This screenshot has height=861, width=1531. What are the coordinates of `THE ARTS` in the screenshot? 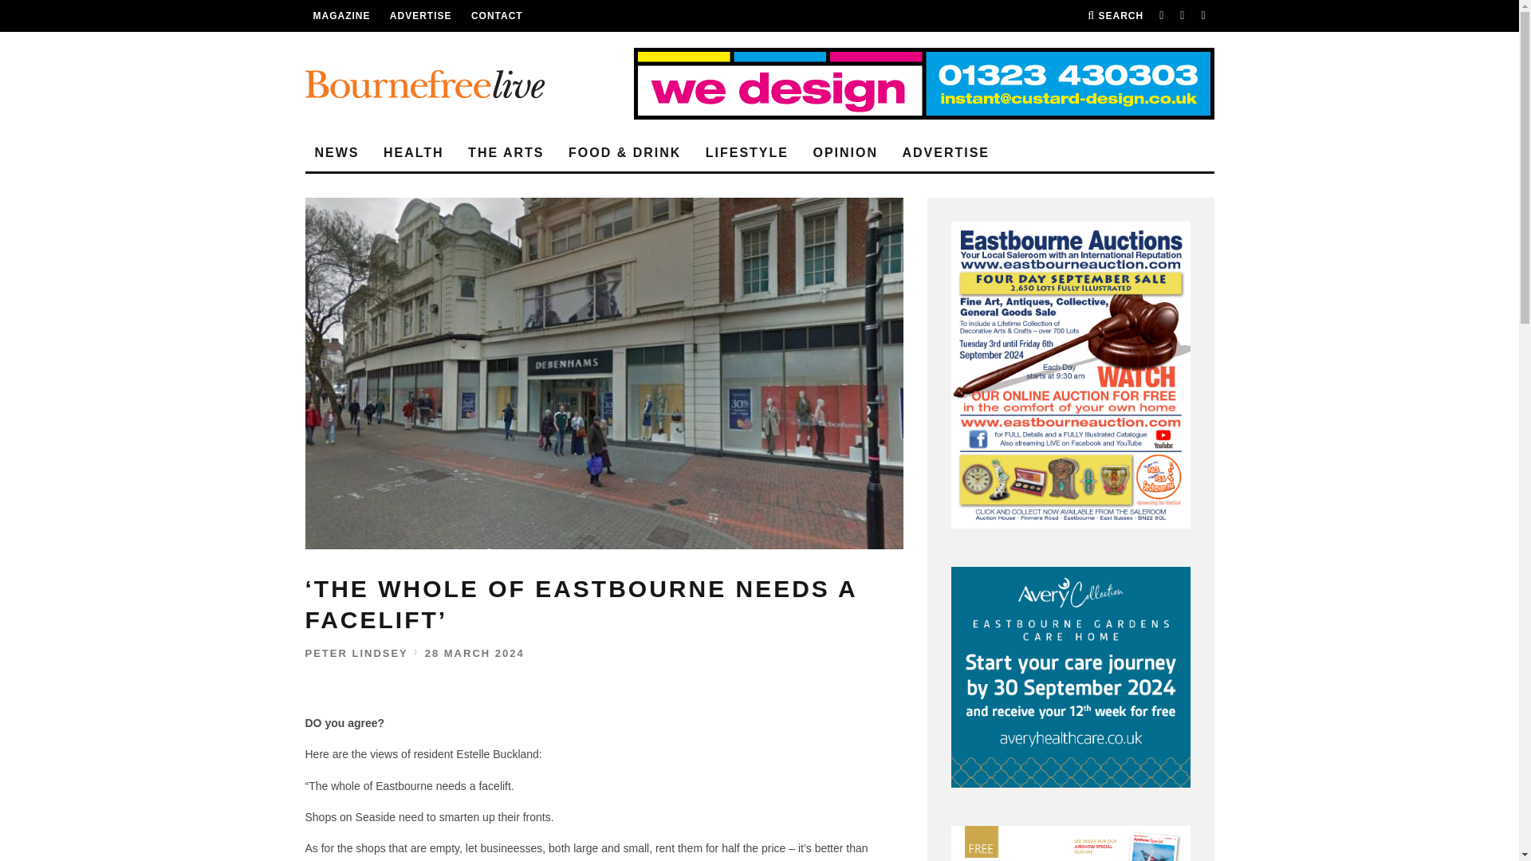 It's located at (506, 153).